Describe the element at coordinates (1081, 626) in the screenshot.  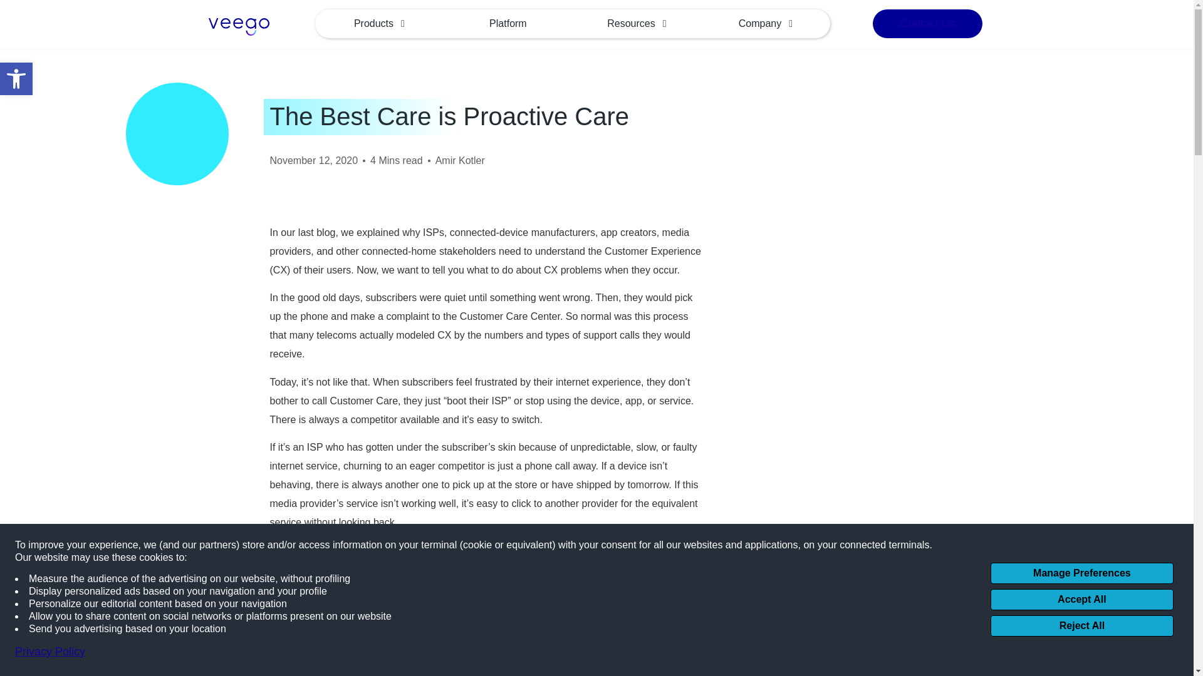
I see `Reject All` at that location.